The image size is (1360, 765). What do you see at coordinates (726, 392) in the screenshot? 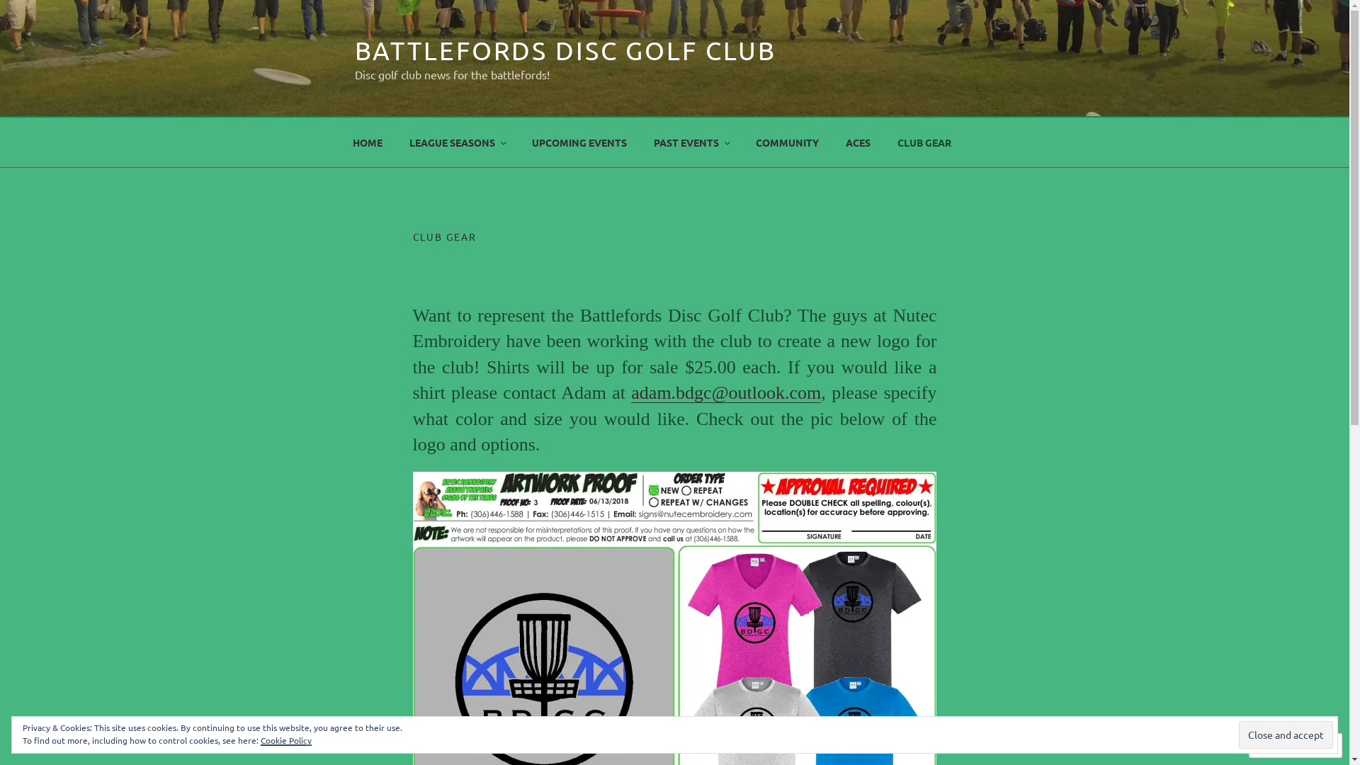
I see `adam.bdgc@outlook.com` at bounding box center [726, 392].